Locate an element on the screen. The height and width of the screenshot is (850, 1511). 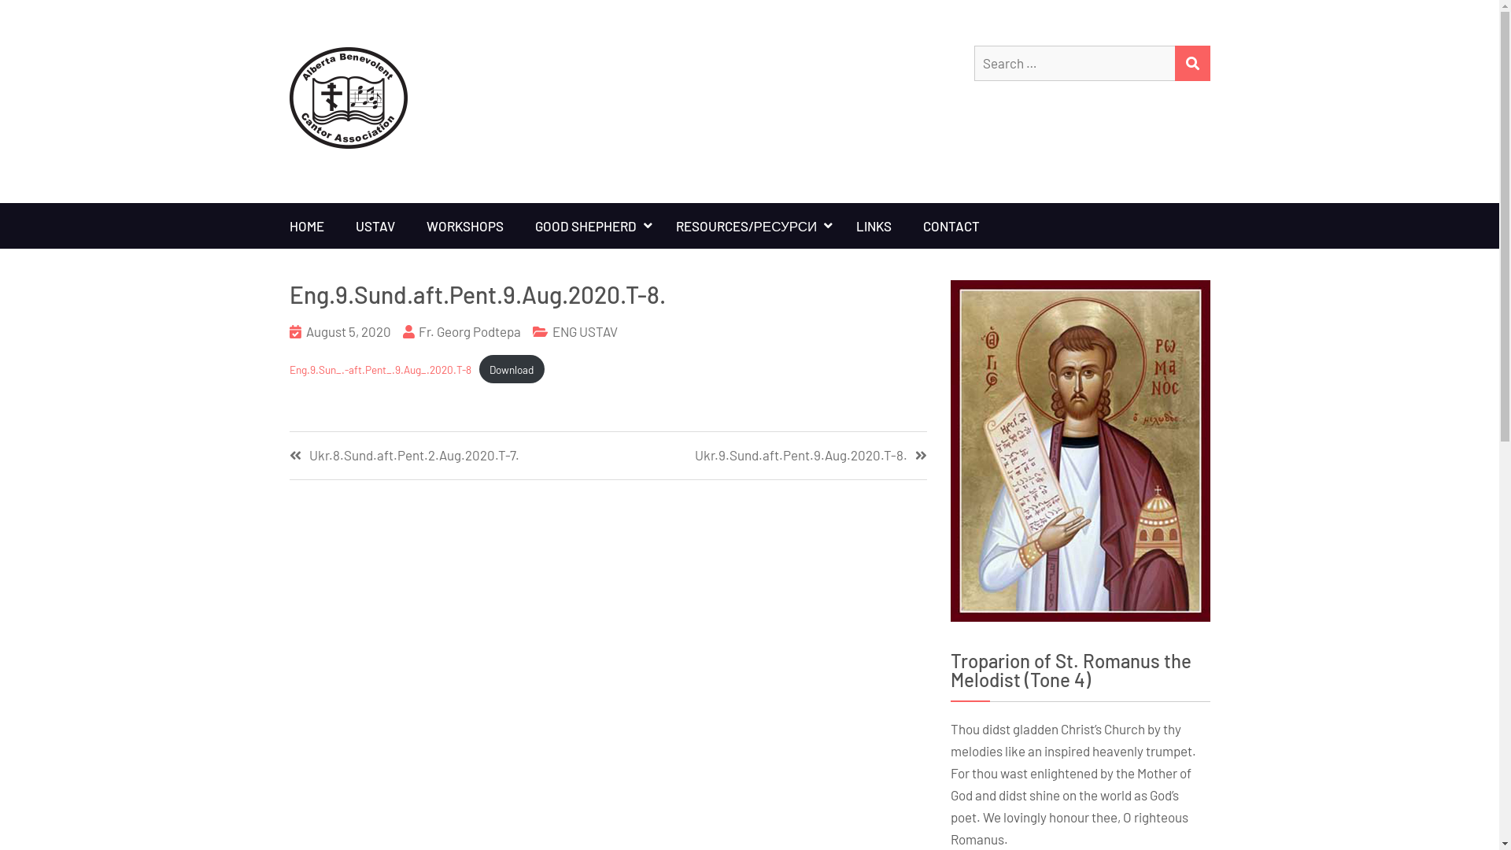
WORKSHOPS is located at coordinates (465, 226).